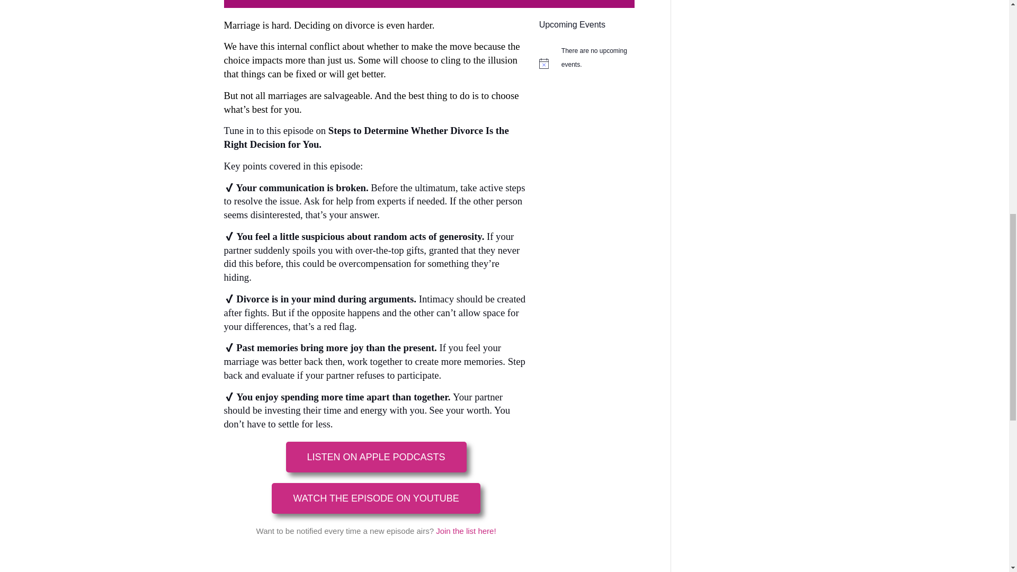 The width and height of the screenshot is (1017, 572). I want to click on LISTEN ON APPLE PODCASTS, so click(376, 457).